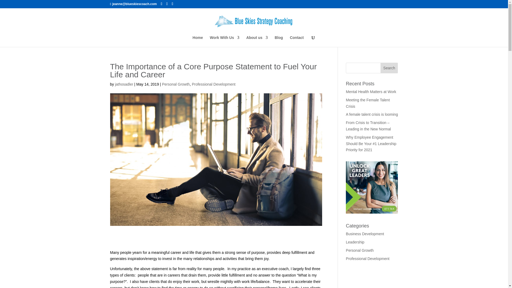 The image size is (512, 288). What do you see at coordinates (124, 84) in the screenshot?
I see `Posts by jathosadler` at bounding box center [124, 84].